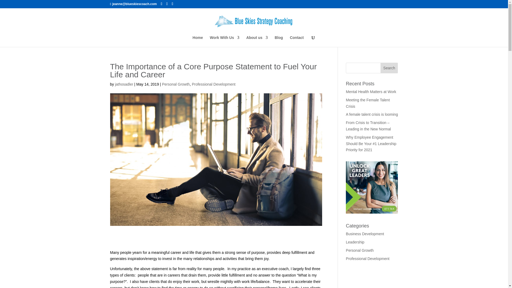 The image size is (512, 288). What do you see at coordinates (124, 84) in the screenshot?
I see `Posts by jathosadler` at bounding box center [124, 84].